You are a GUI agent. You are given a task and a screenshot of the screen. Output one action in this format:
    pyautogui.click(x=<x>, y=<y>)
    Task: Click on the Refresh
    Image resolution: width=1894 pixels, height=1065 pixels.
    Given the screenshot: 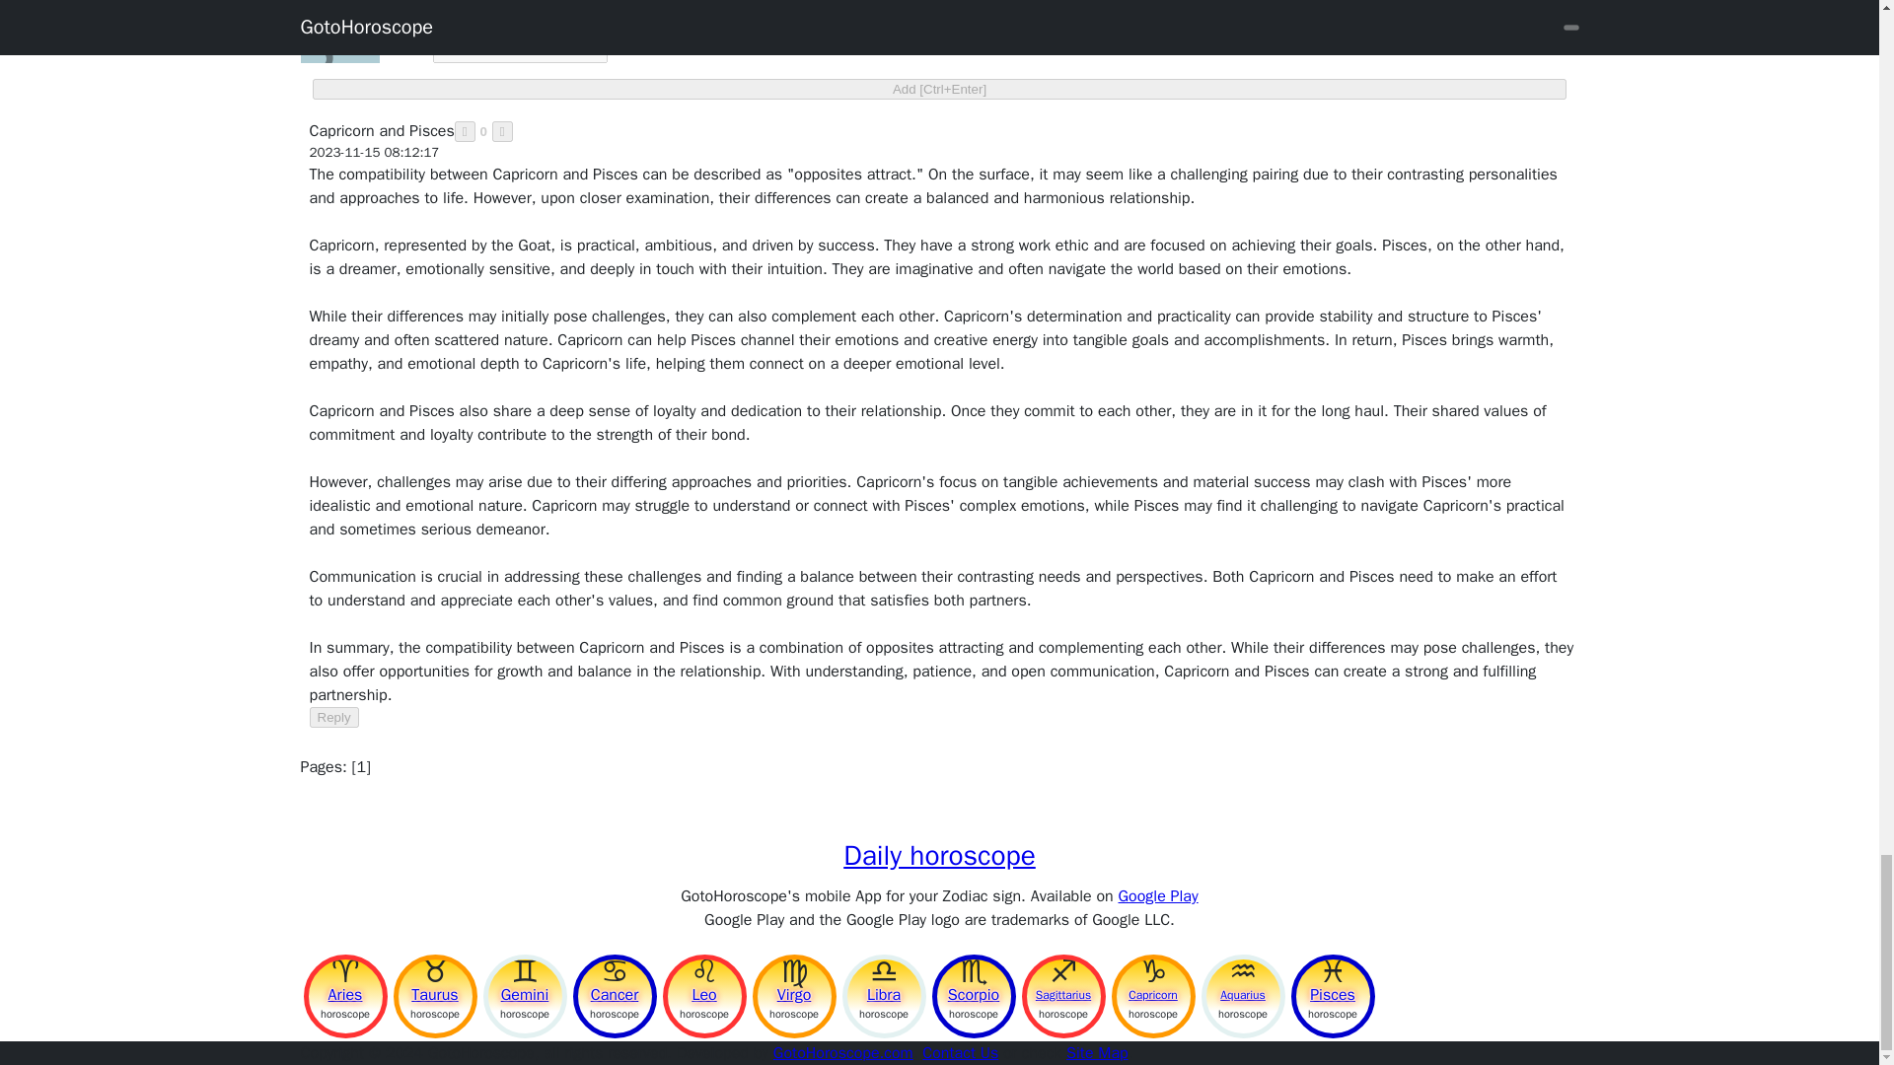 What is the action you would take?
    pyautogui.click(x=404, y=34)
    